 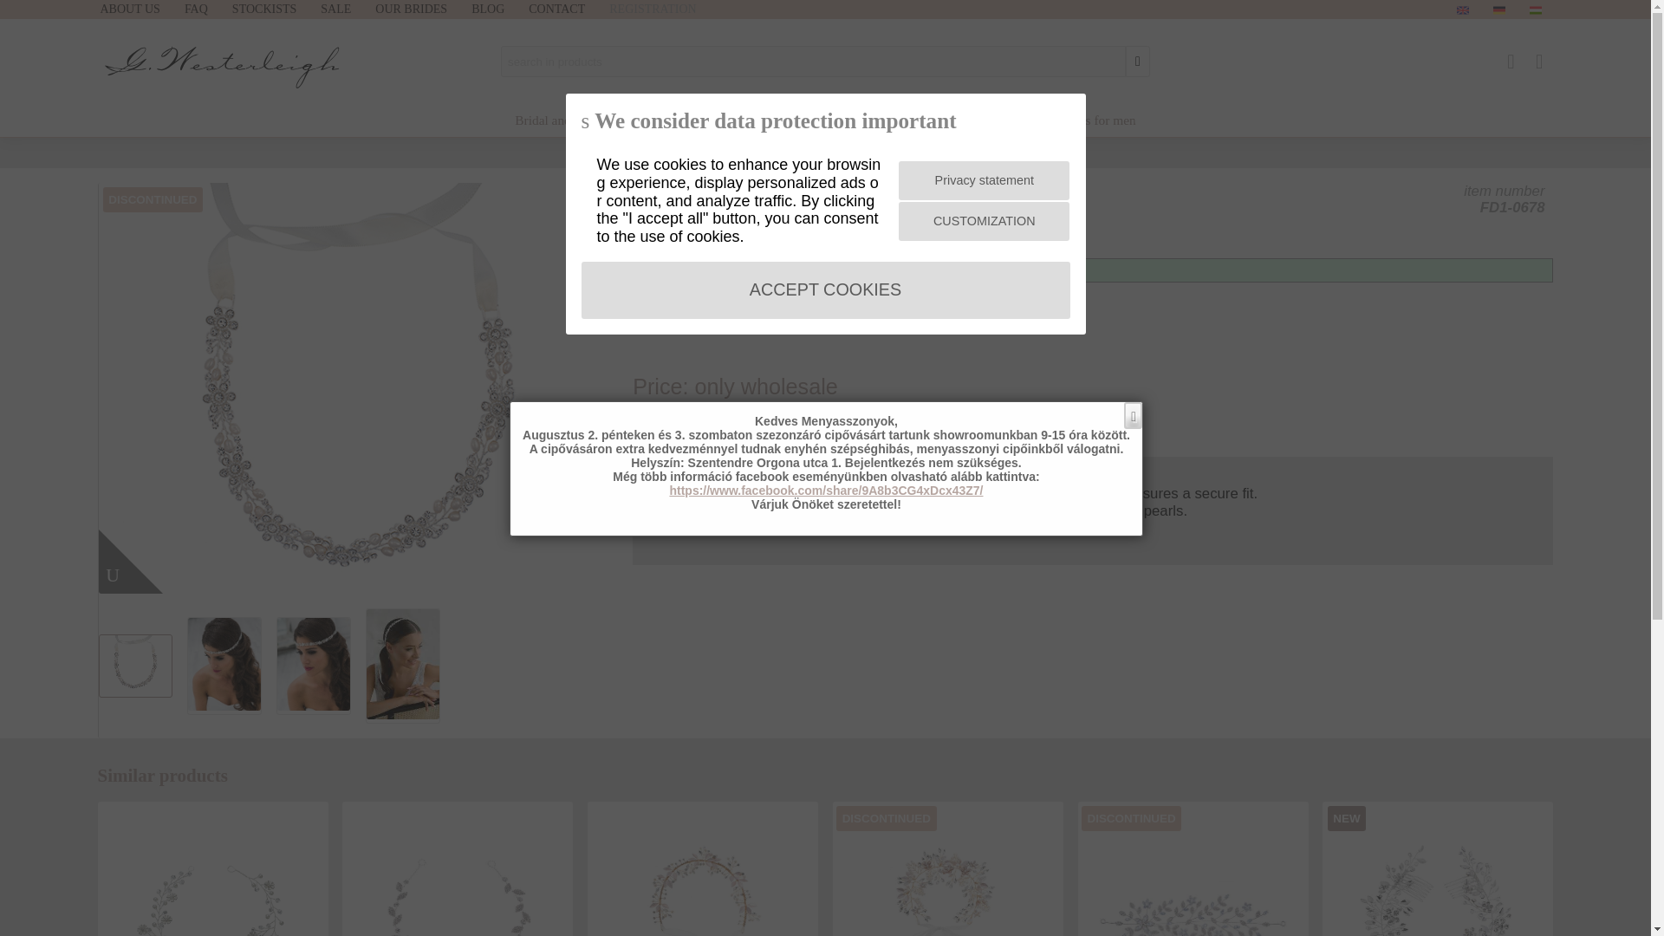 I want to click on ABOUT US, so click(x=142, y=10).